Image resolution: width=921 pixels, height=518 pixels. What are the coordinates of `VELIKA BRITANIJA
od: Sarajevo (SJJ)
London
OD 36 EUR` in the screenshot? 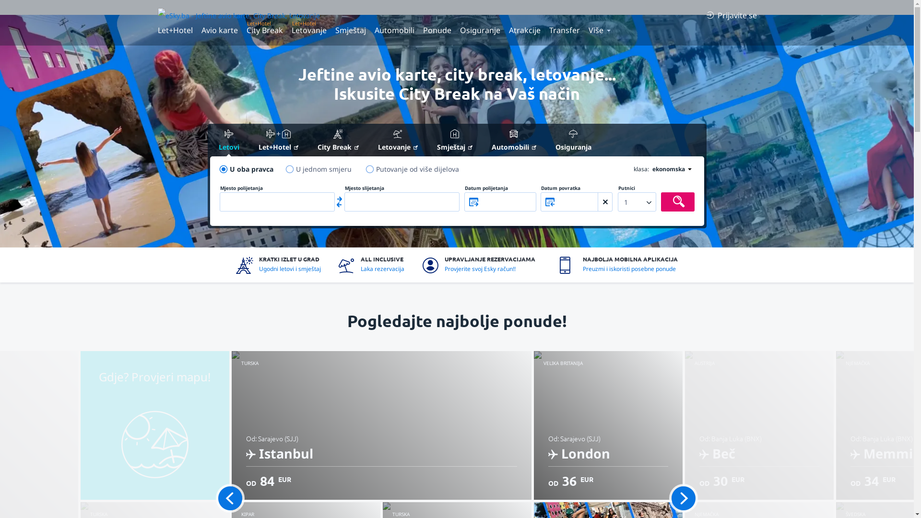 It's located at (608, 425).